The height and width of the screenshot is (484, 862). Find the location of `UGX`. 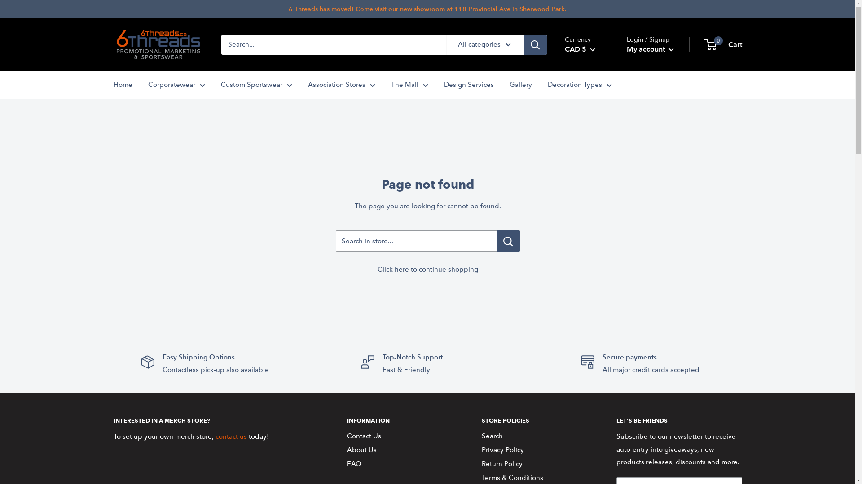

UGX is located at coordinates (137, 348).